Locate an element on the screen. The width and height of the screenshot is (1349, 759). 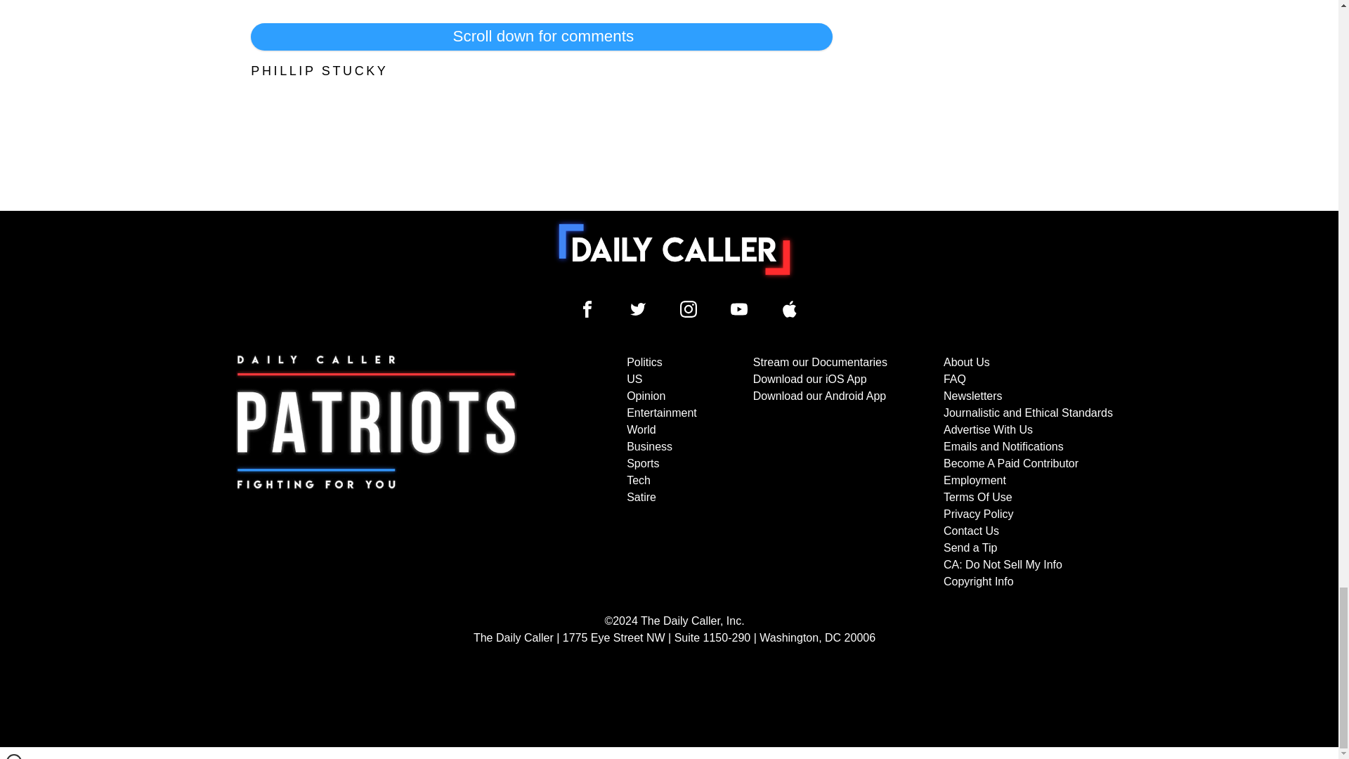
Daily Caller Twitter is located at coordinates (638, 309).